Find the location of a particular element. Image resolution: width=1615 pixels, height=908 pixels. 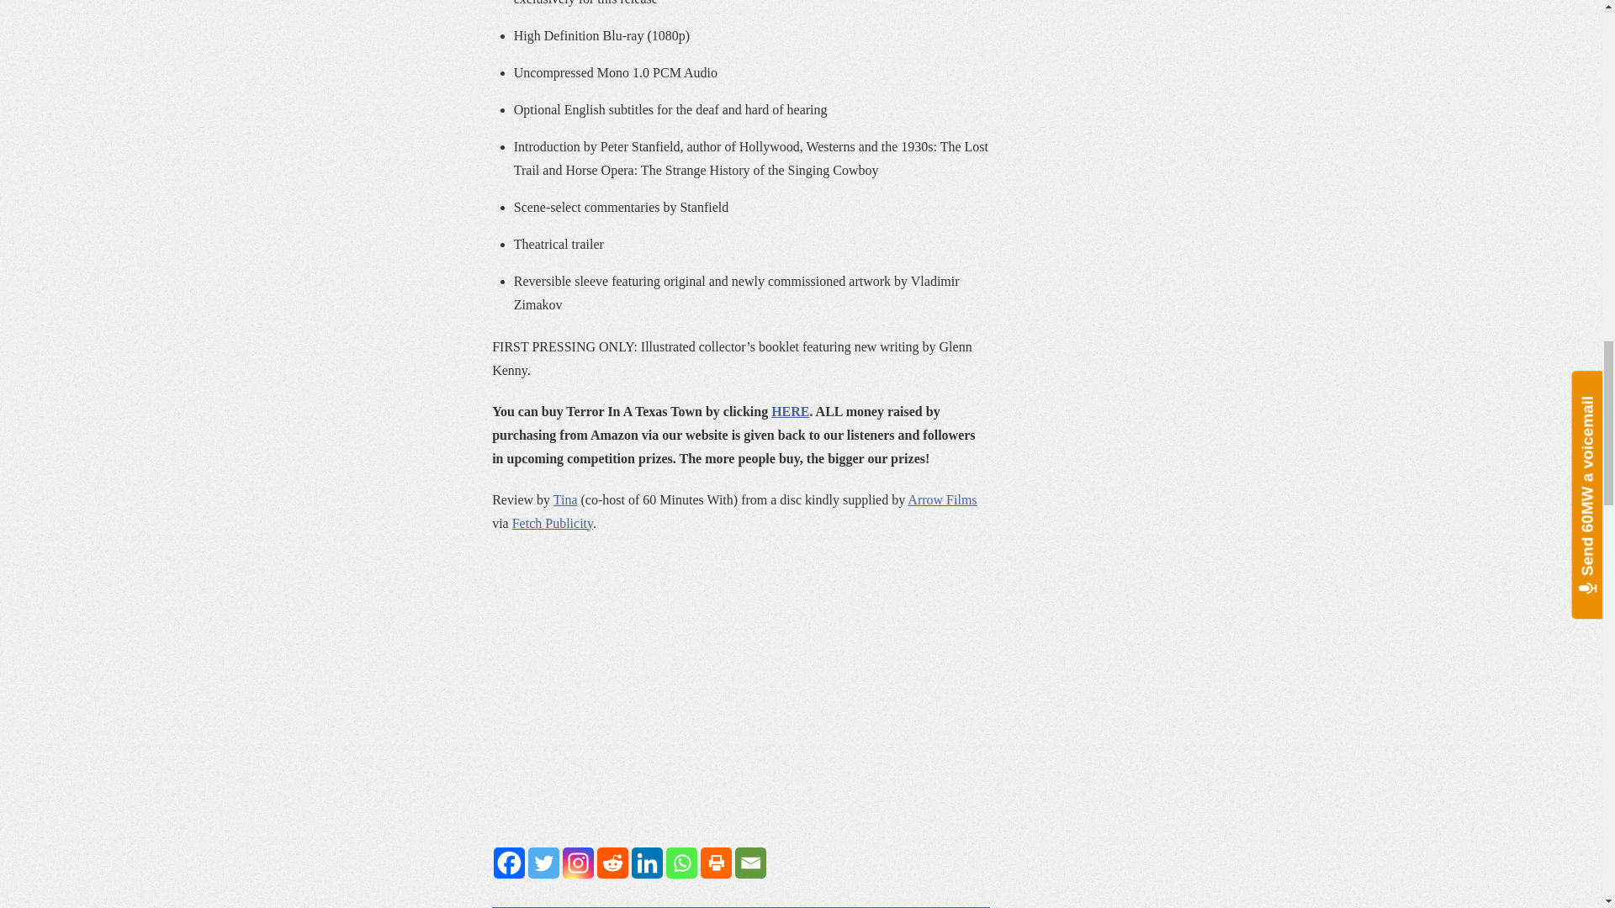

Email is located at coordinates (750, 863).